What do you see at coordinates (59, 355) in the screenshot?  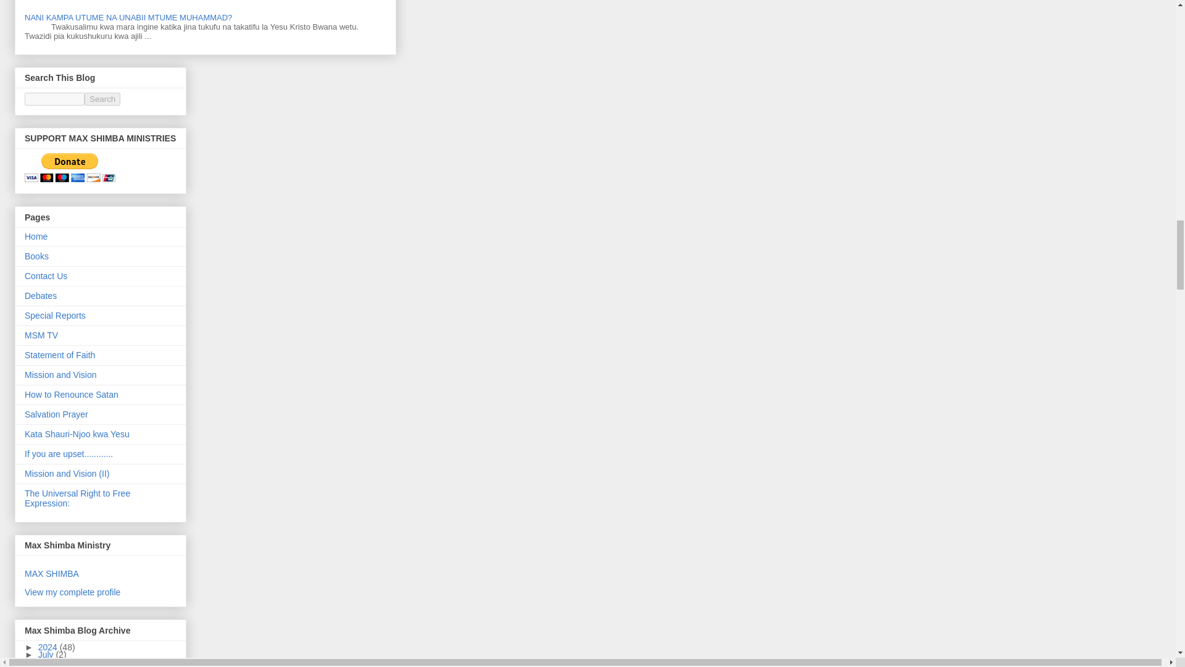 I see `Statement of Faith` at bounding box center [59, 355].